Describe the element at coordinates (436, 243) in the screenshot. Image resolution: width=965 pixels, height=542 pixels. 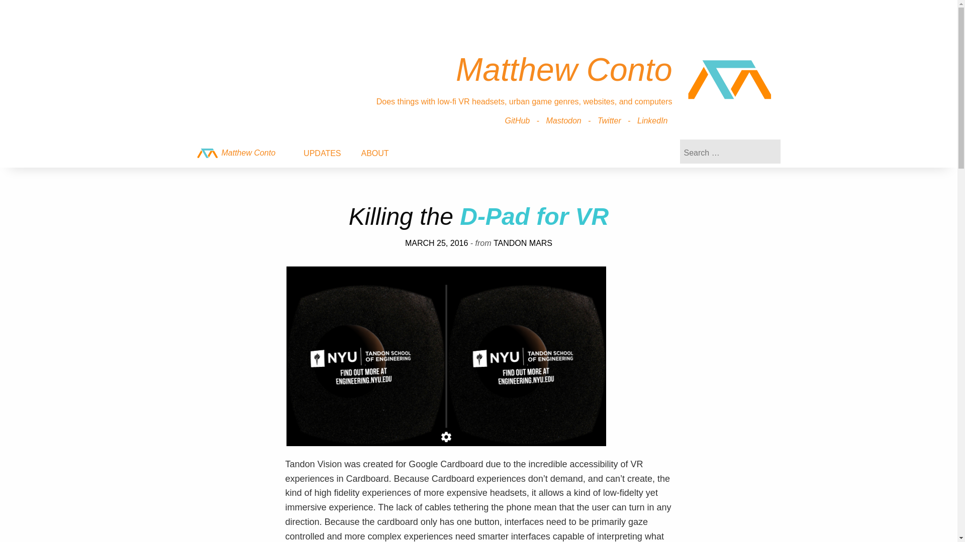
I see `MARCH 25, 2016` at that location.